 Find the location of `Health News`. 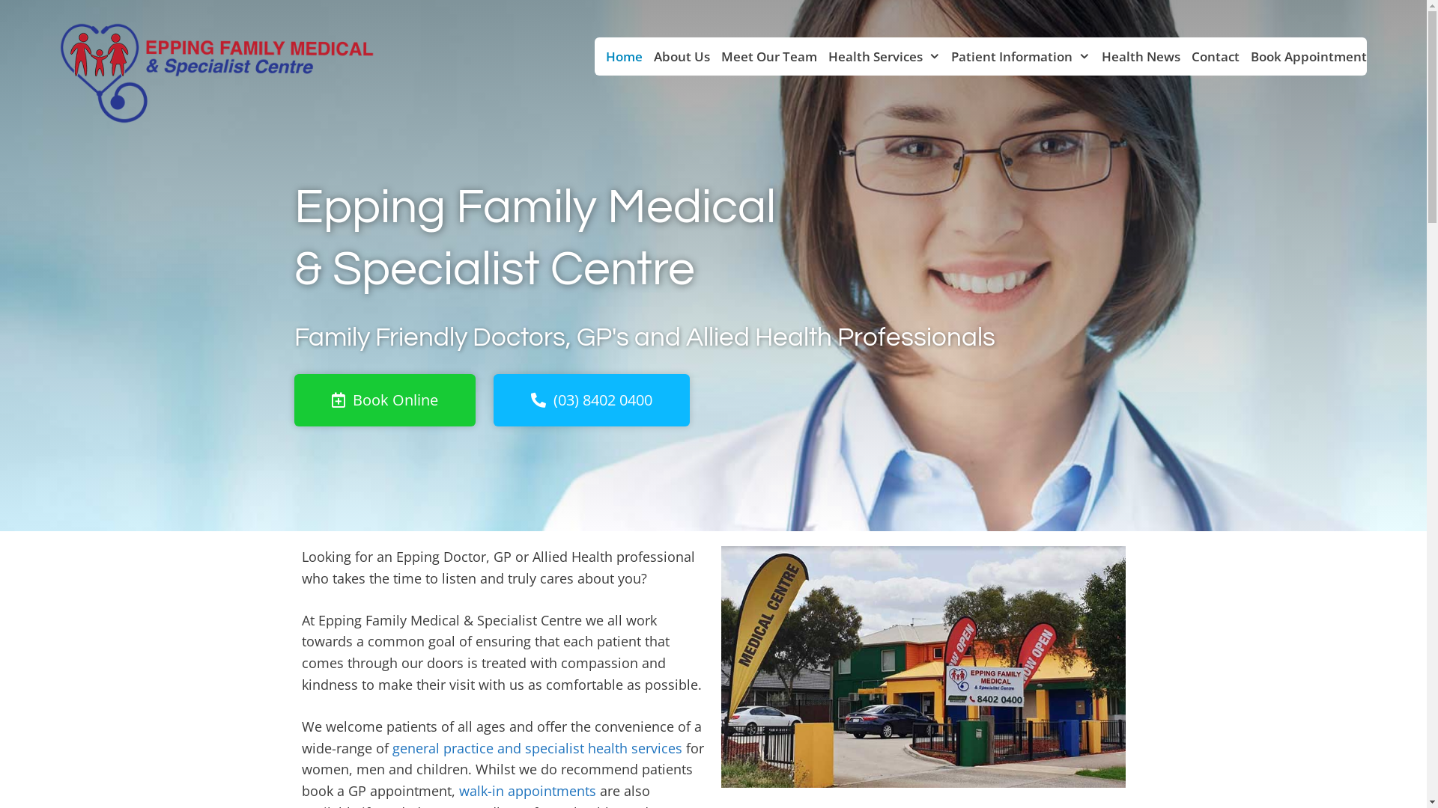

Health News is located at coordinates (1135, 57).